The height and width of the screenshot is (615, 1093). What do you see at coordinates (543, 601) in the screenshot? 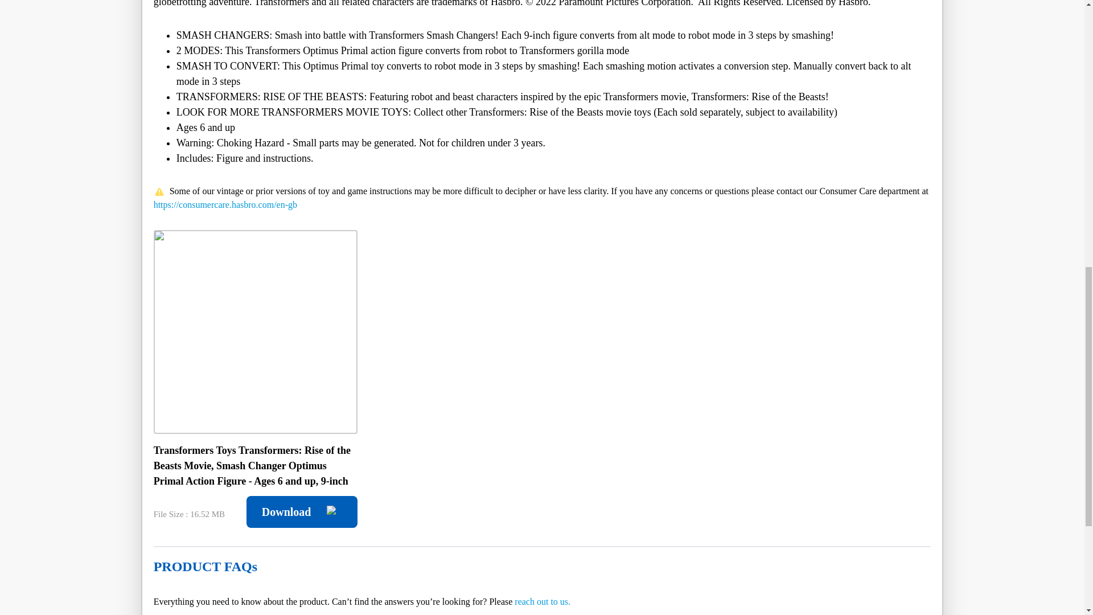
I see `reach out to us.` at bounding box center [543, 601].